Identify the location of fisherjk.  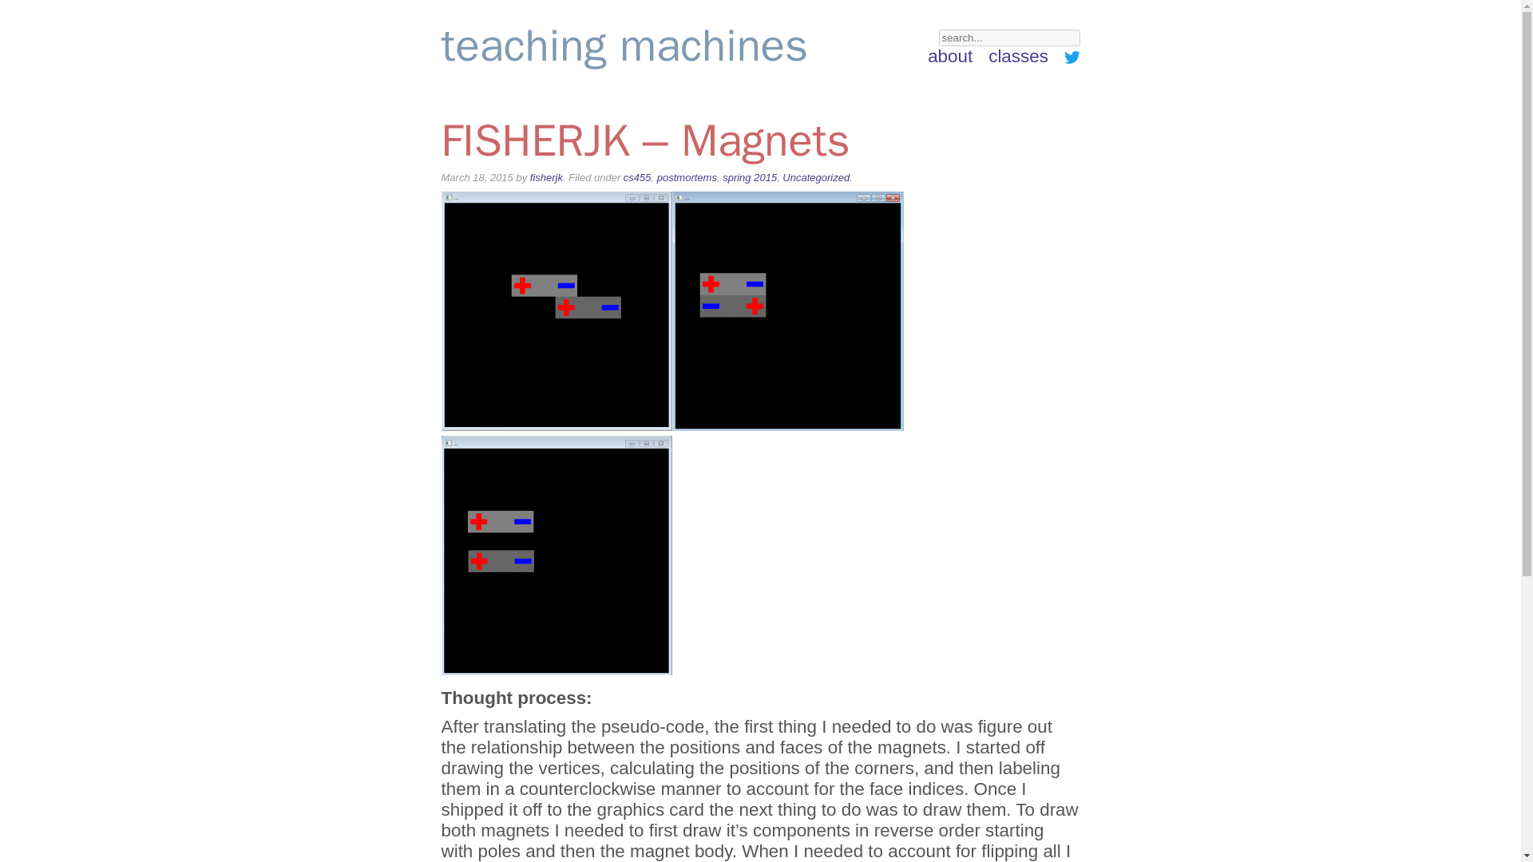
(546, 177).